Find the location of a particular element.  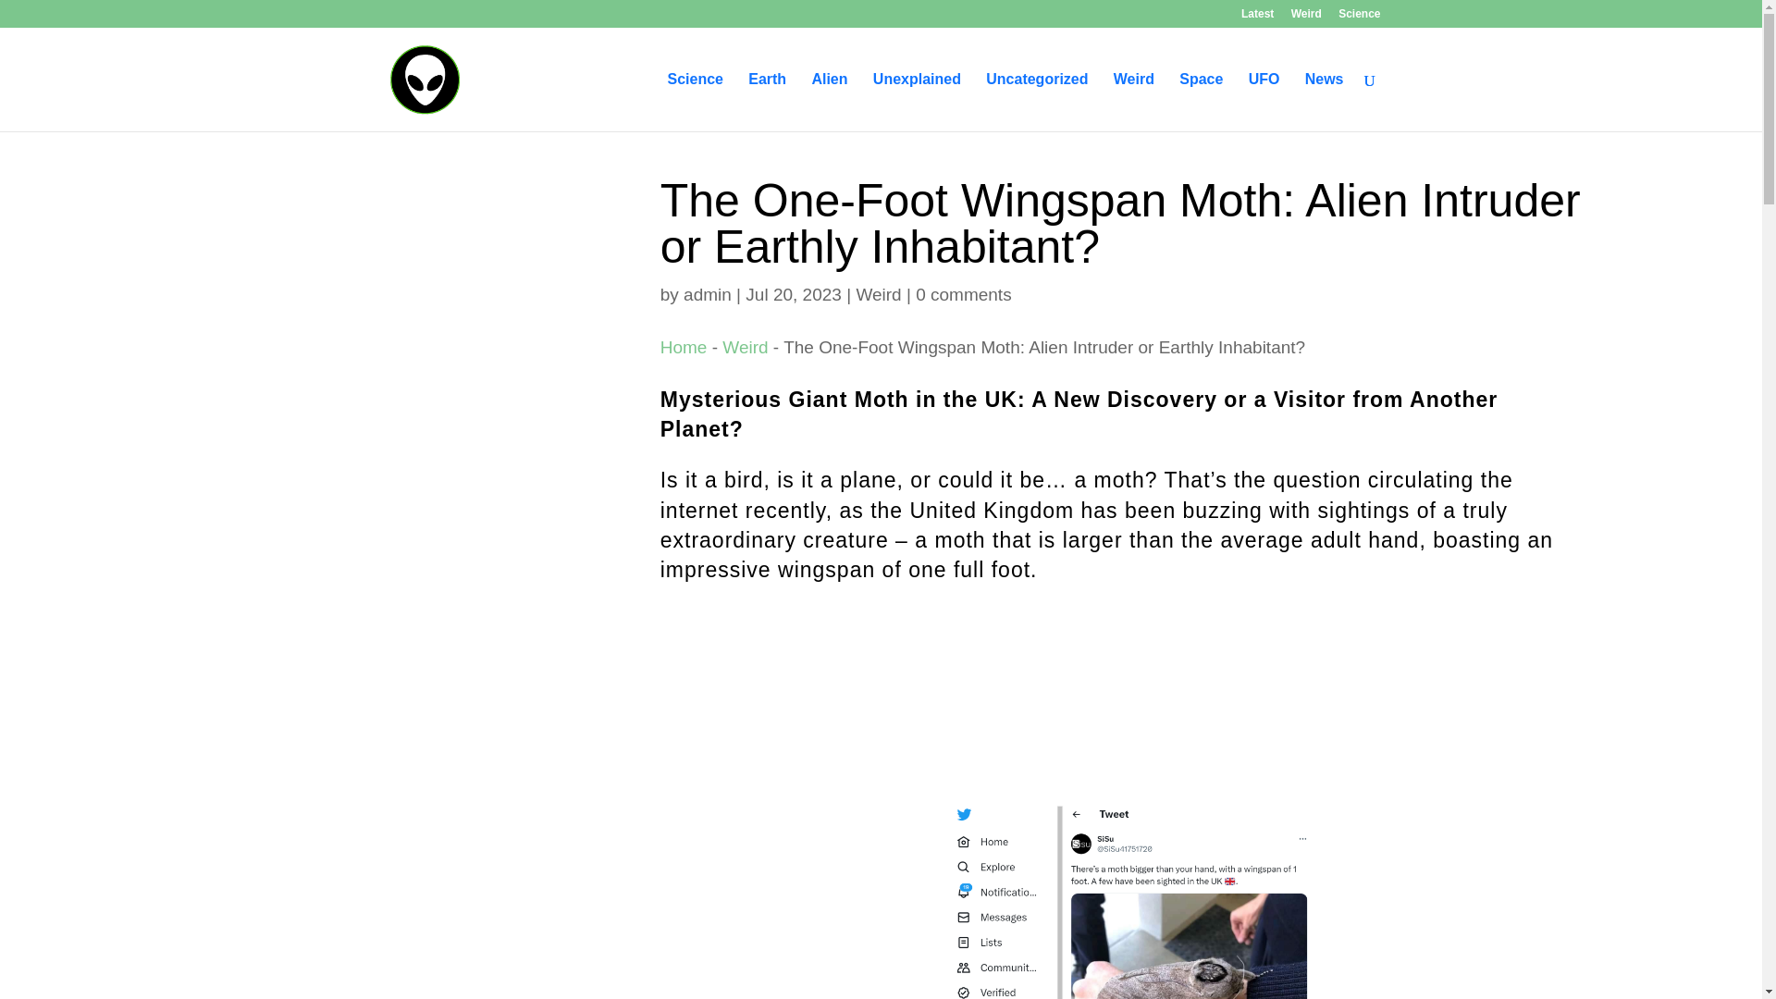

Home is located at coordinates (684, 347).